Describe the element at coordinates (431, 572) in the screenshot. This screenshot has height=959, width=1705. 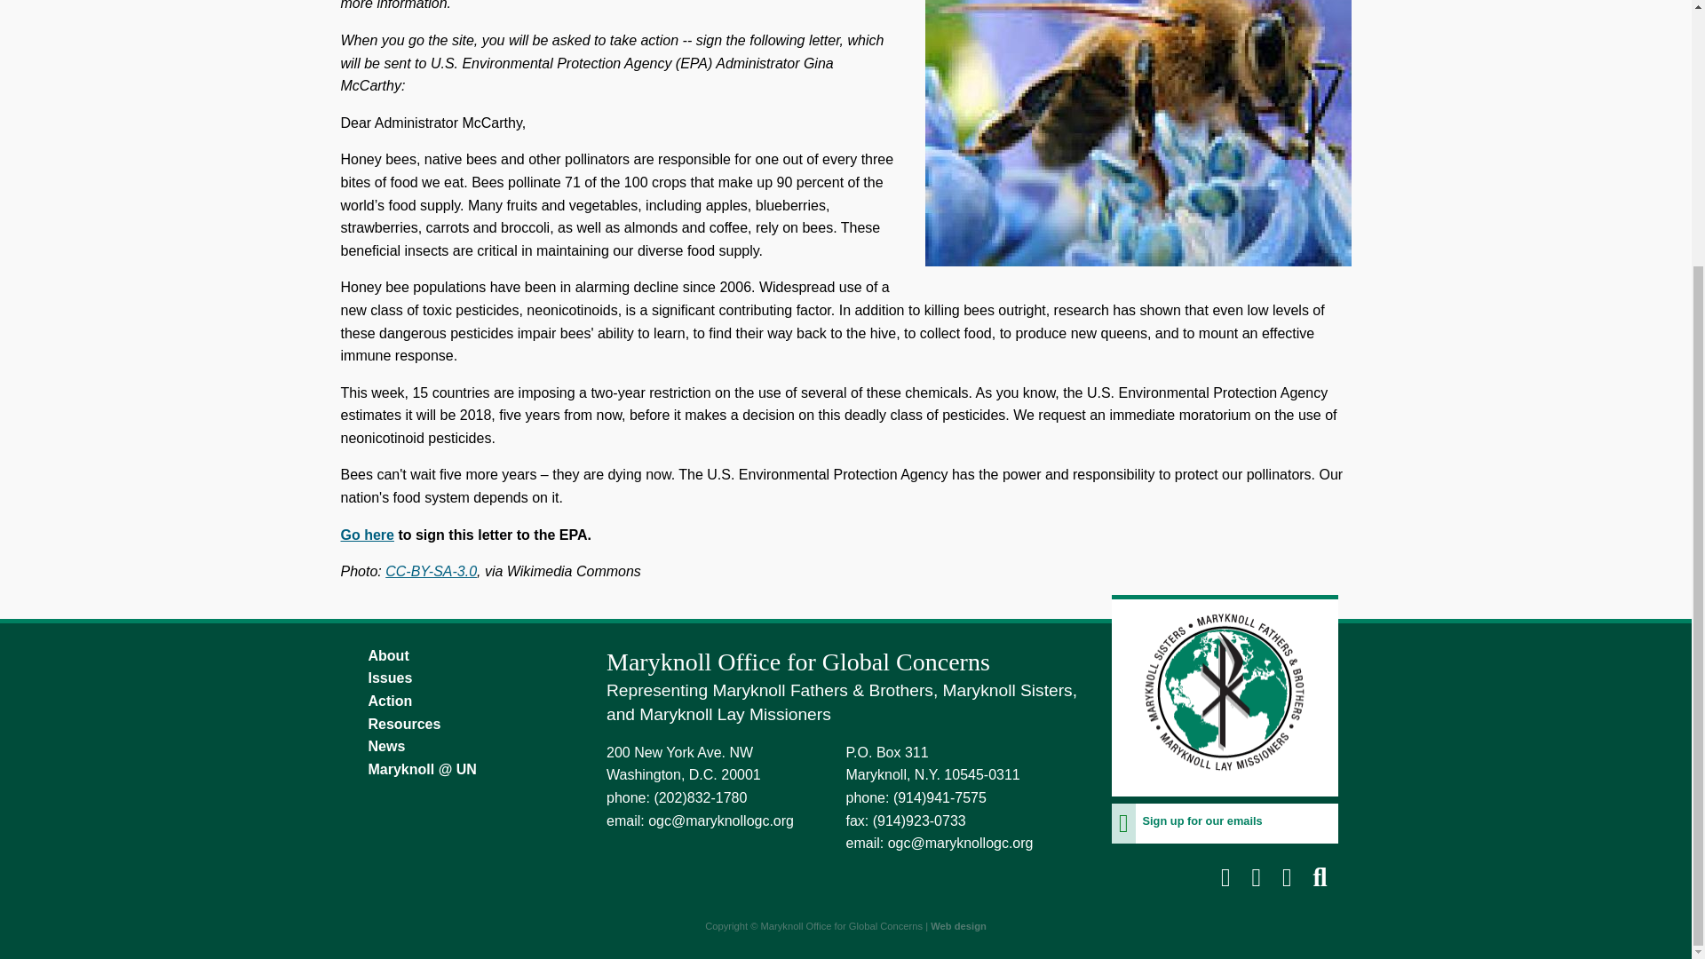
I see `CC-BY-SA-3.0` at that location.